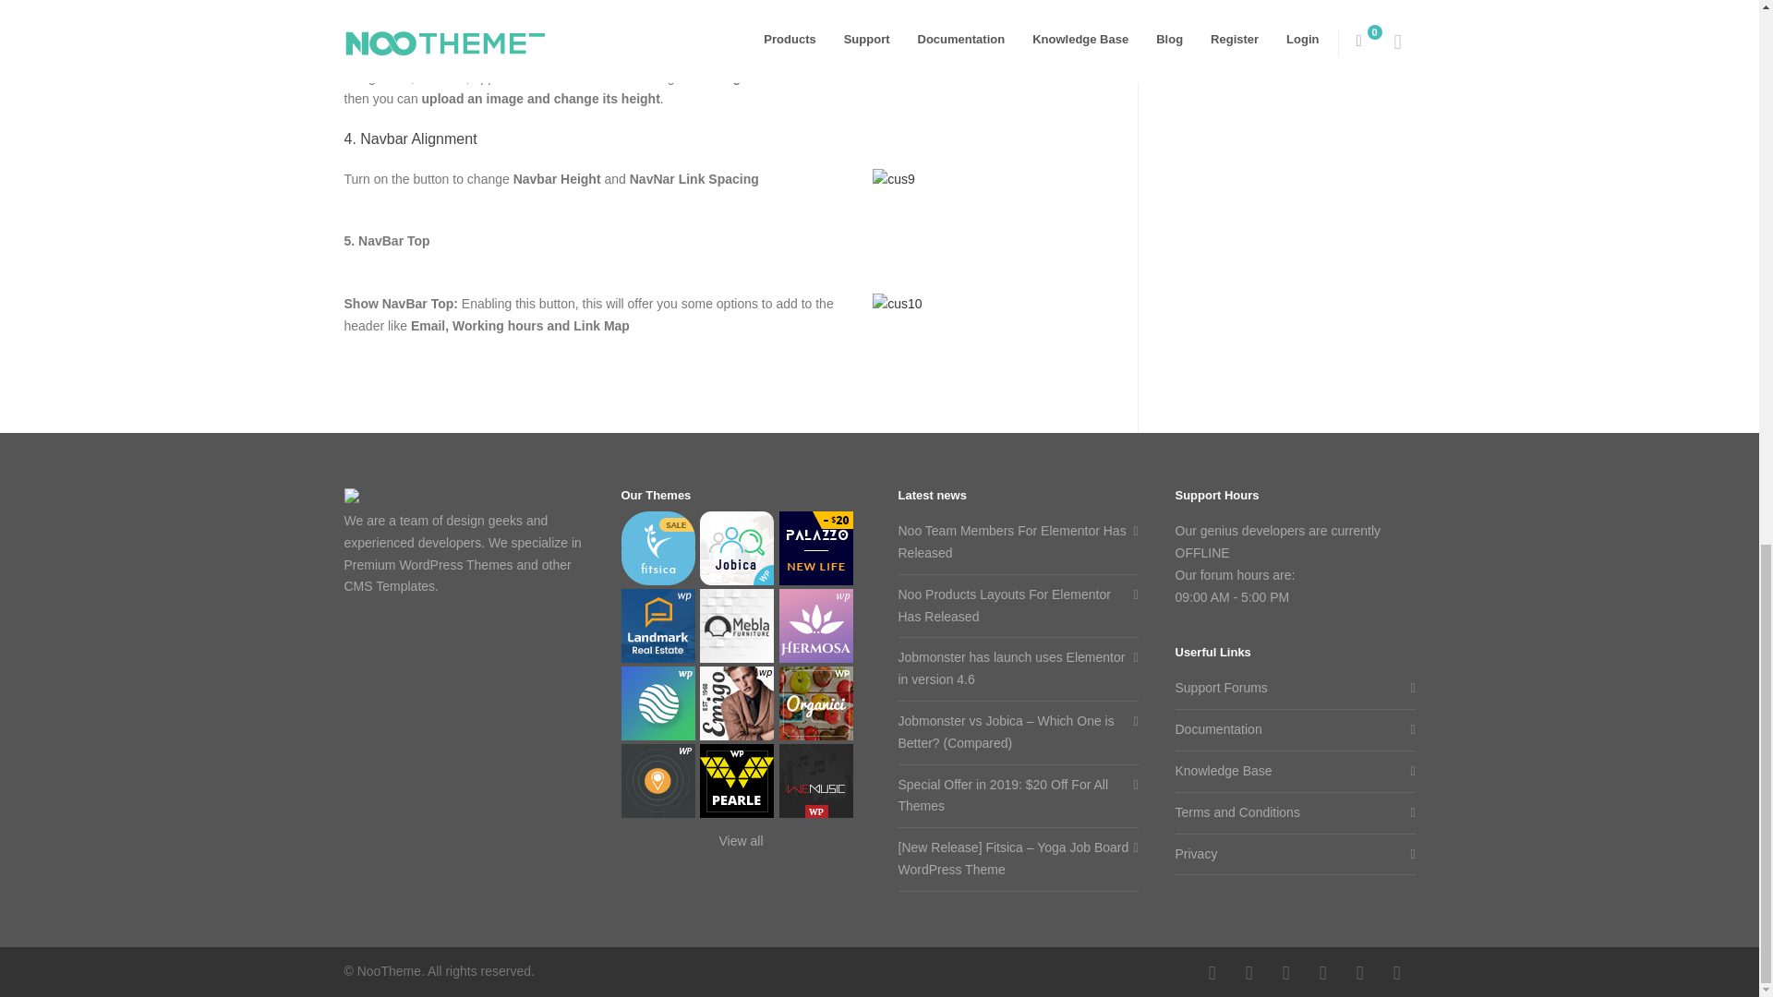 The width and height of the screenshot is (1773, 997). I want to click on Mebla - Multi Concept WooCommerce WordPress Theme, so click(737, 630).